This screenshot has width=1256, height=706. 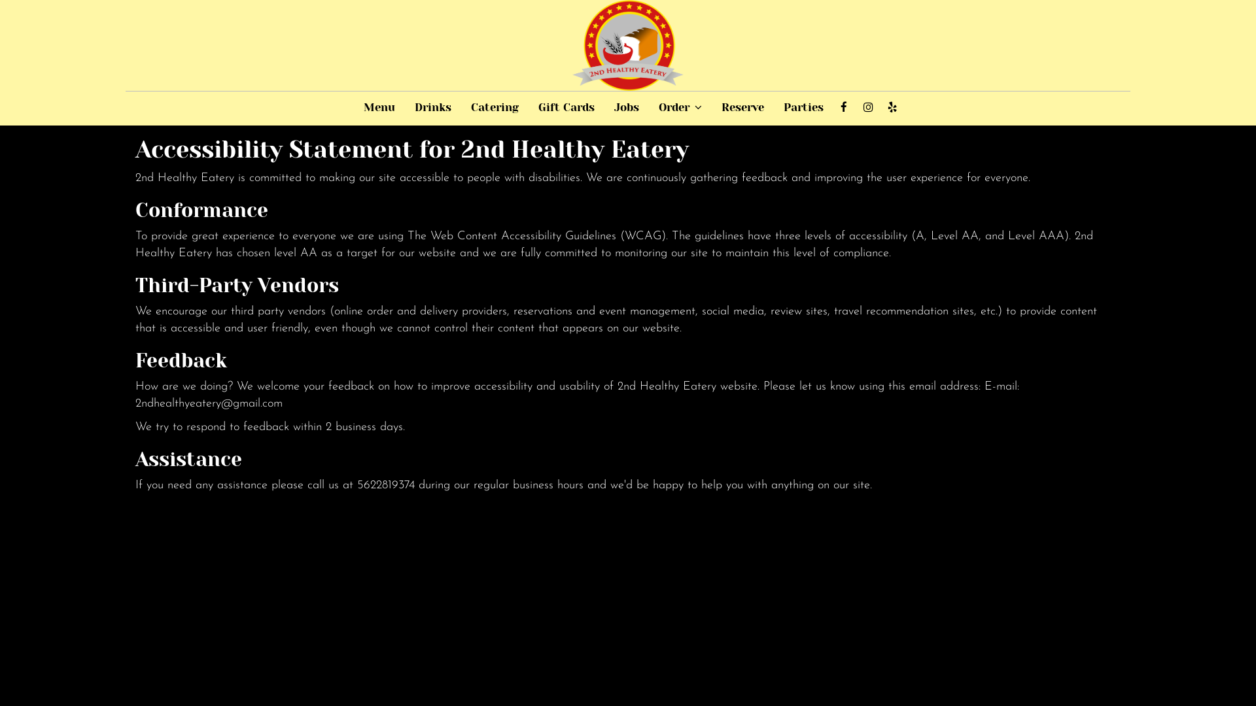 What do you see at coordinates (680, 108) in the screenshot?
I see `Order` at bounding box center [680, 108].